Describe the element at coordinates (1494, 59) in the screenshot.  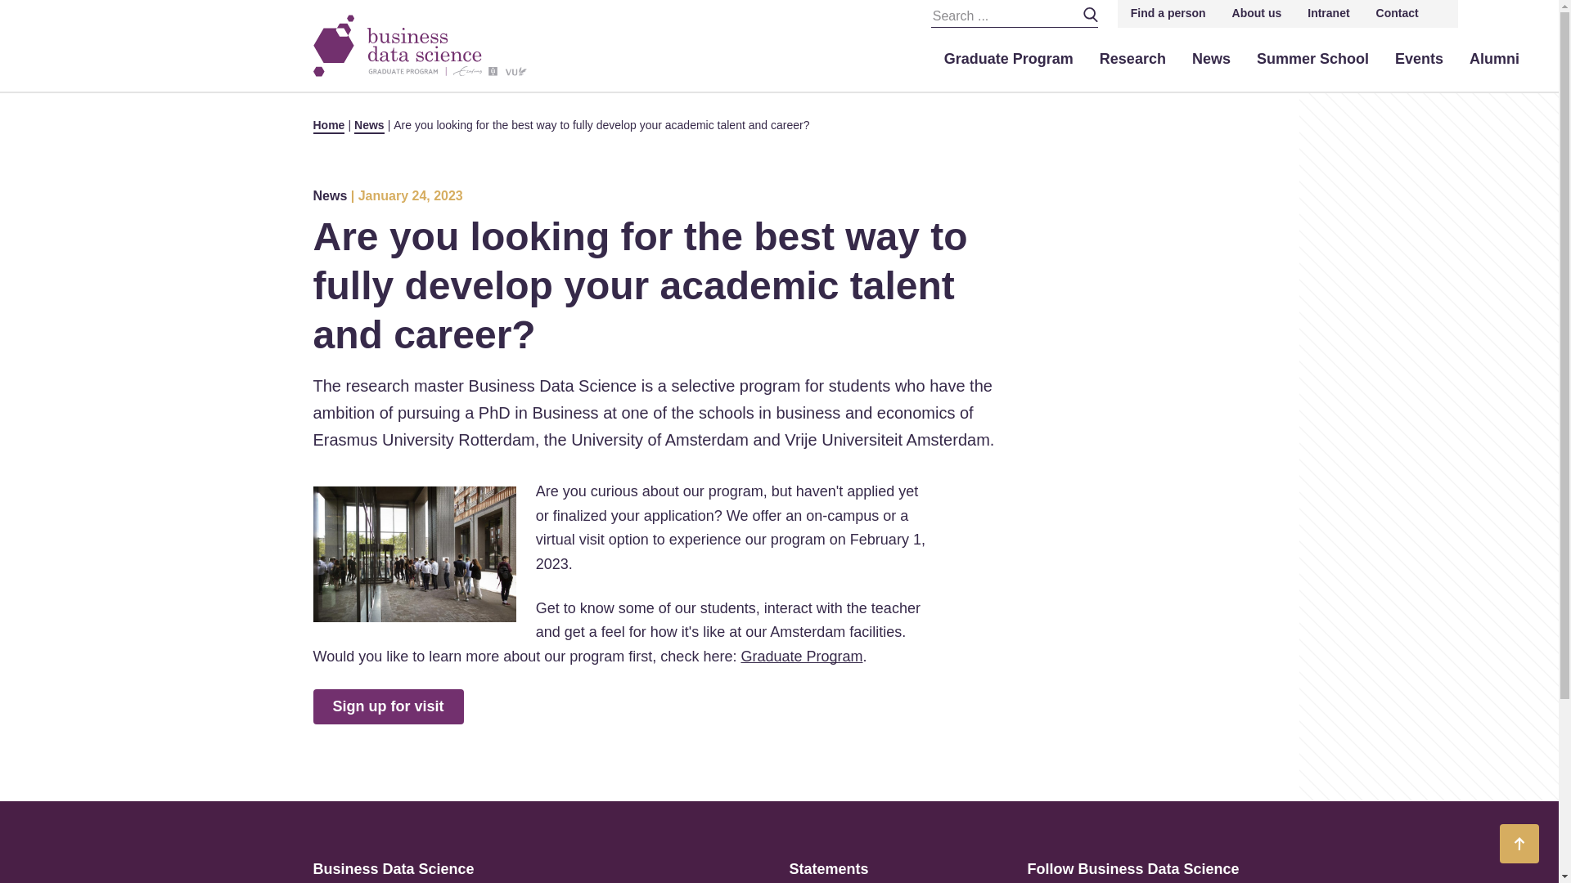
I see `Alumni` at that location.